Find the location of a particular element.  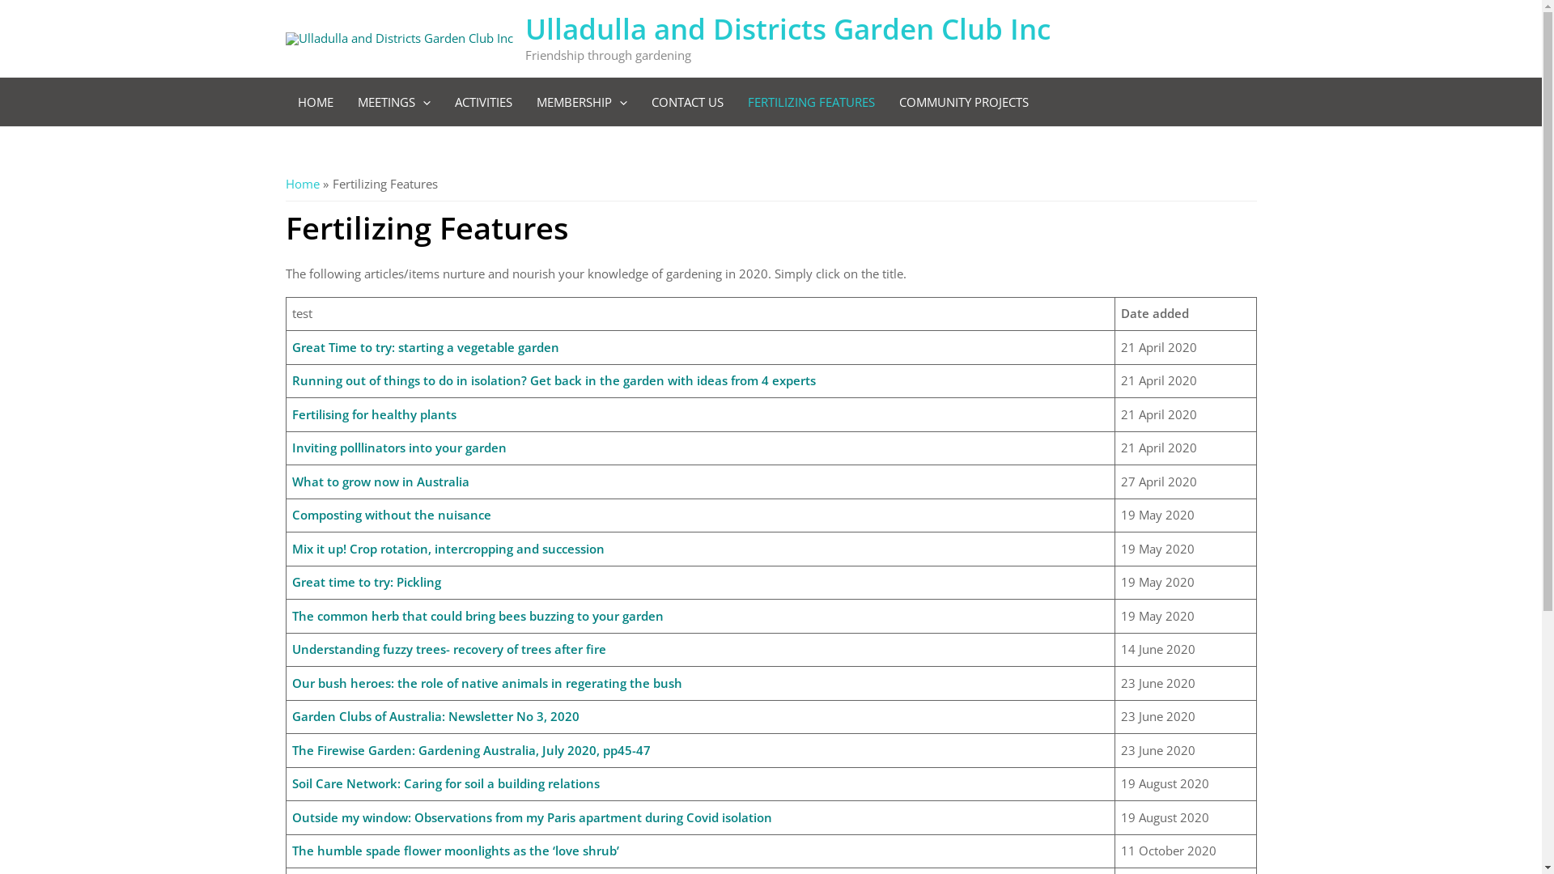

COMMUNITY PROJECTS is located at coordinates (964, 102).